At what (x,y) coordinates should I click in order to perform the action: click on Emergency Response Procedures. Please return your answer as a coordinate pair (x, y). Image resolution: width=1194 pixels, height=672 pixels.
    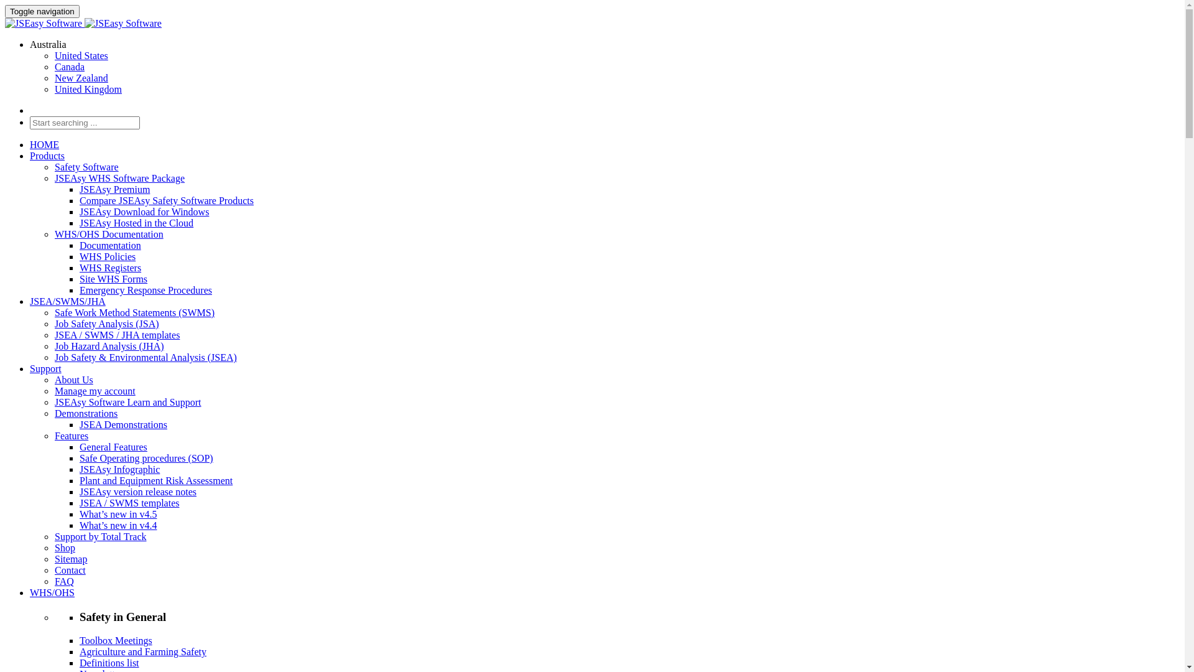
    Looking at the image, I should click on (146, 290).